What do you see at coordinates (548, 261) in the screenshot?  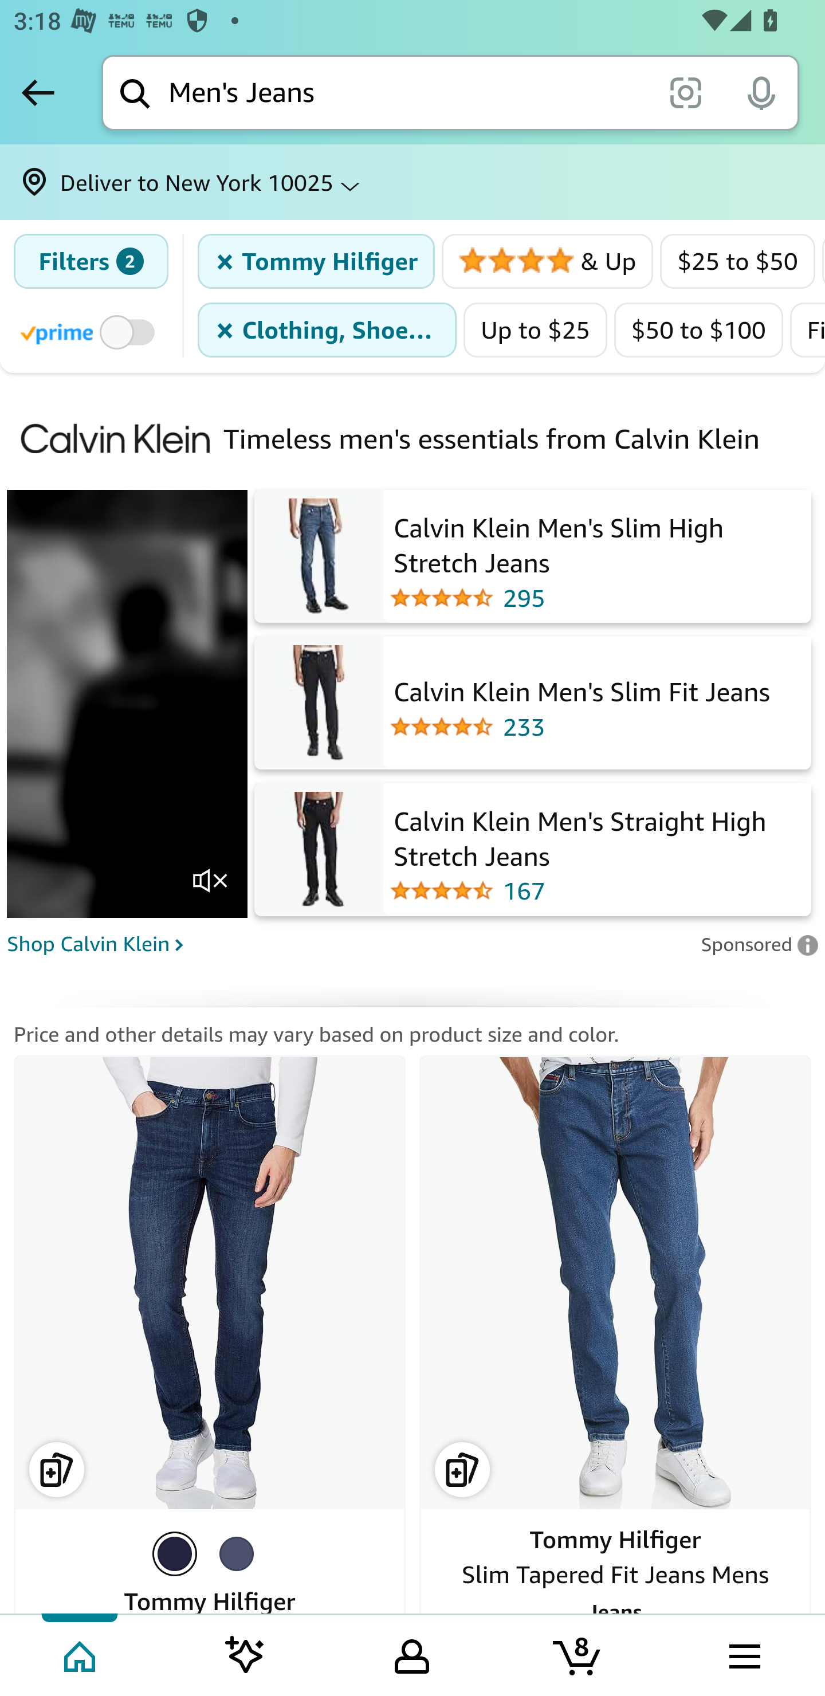 I see `4 Stars & Up` at bounding box center [548, 261].